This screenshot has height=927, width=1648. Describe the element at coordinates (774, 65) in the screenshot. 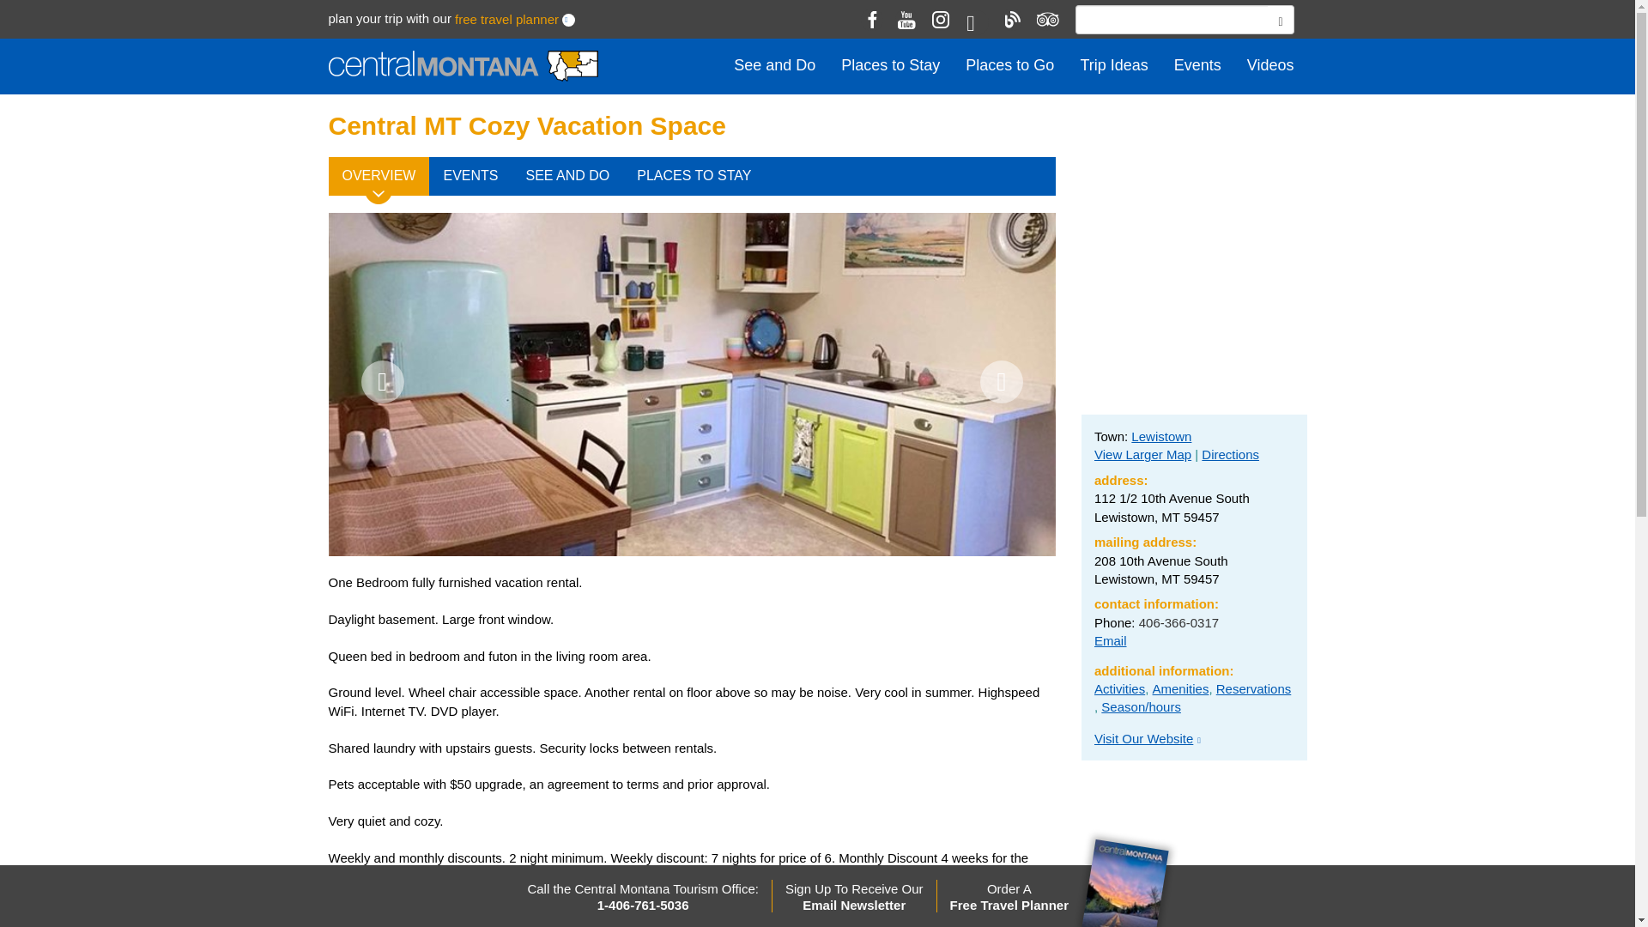

I see `See and Do` at that location.